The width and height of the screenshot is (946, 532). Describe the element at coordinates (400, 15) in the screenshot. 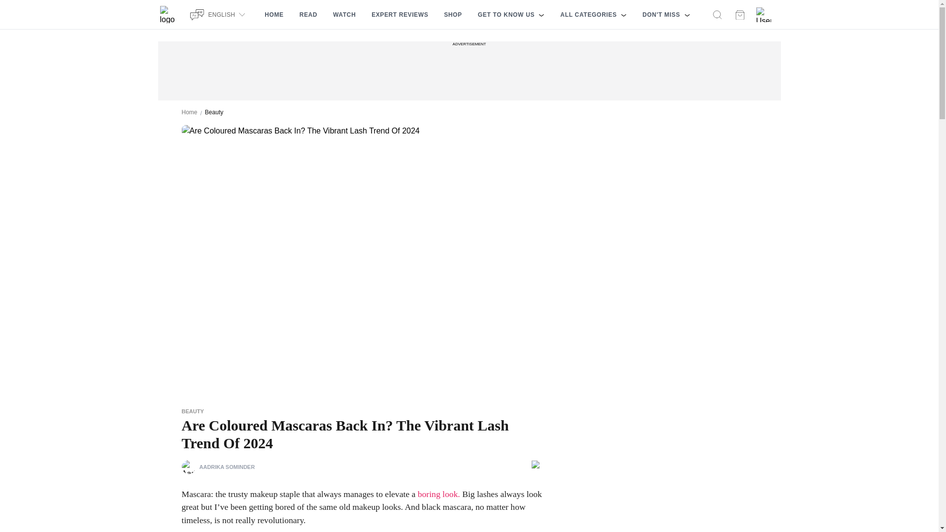

I see `EXPERT REVIEWS` at that location.